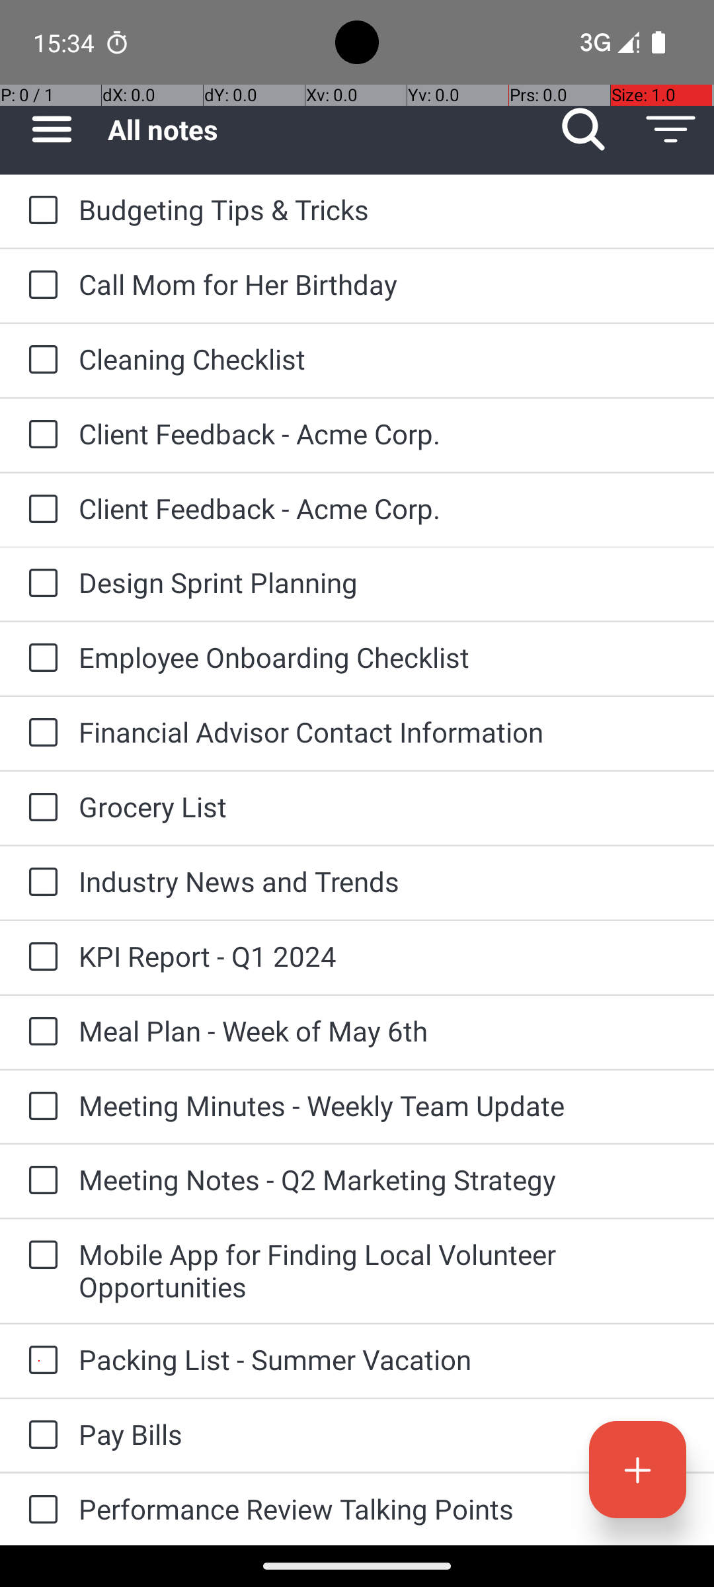 This screenshot has height=1587, width=714. I want to click on Meal Plan - Week of May 6th, so click(383, 1030).